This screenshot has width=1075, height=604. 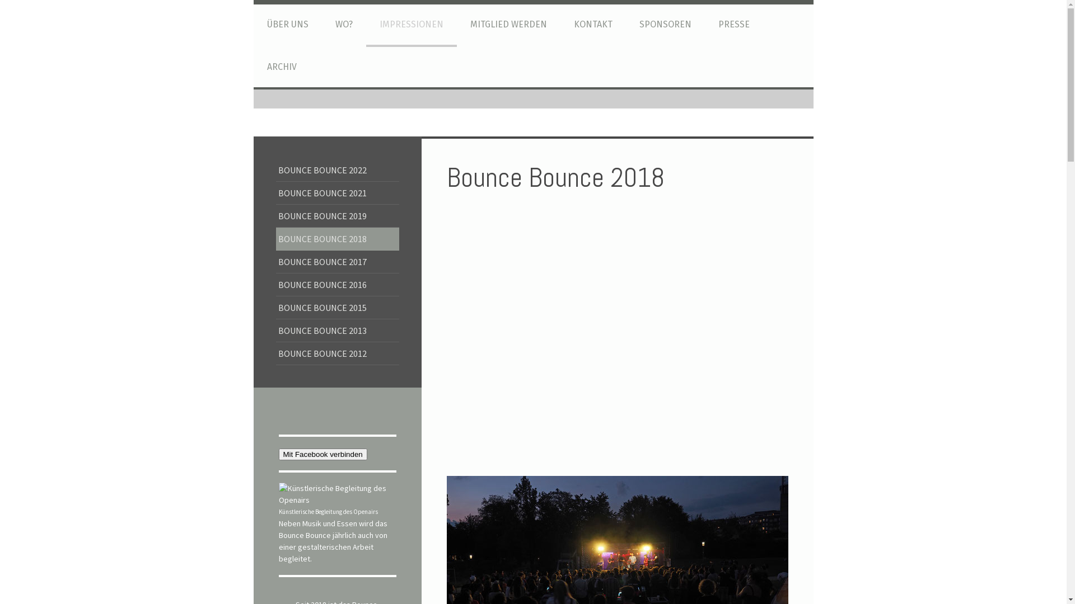 What do you see at coordinates (337, 285) in the screenshot?
I see `BOUNCE BOUNCE 2016` at bounding box center [337, 285].